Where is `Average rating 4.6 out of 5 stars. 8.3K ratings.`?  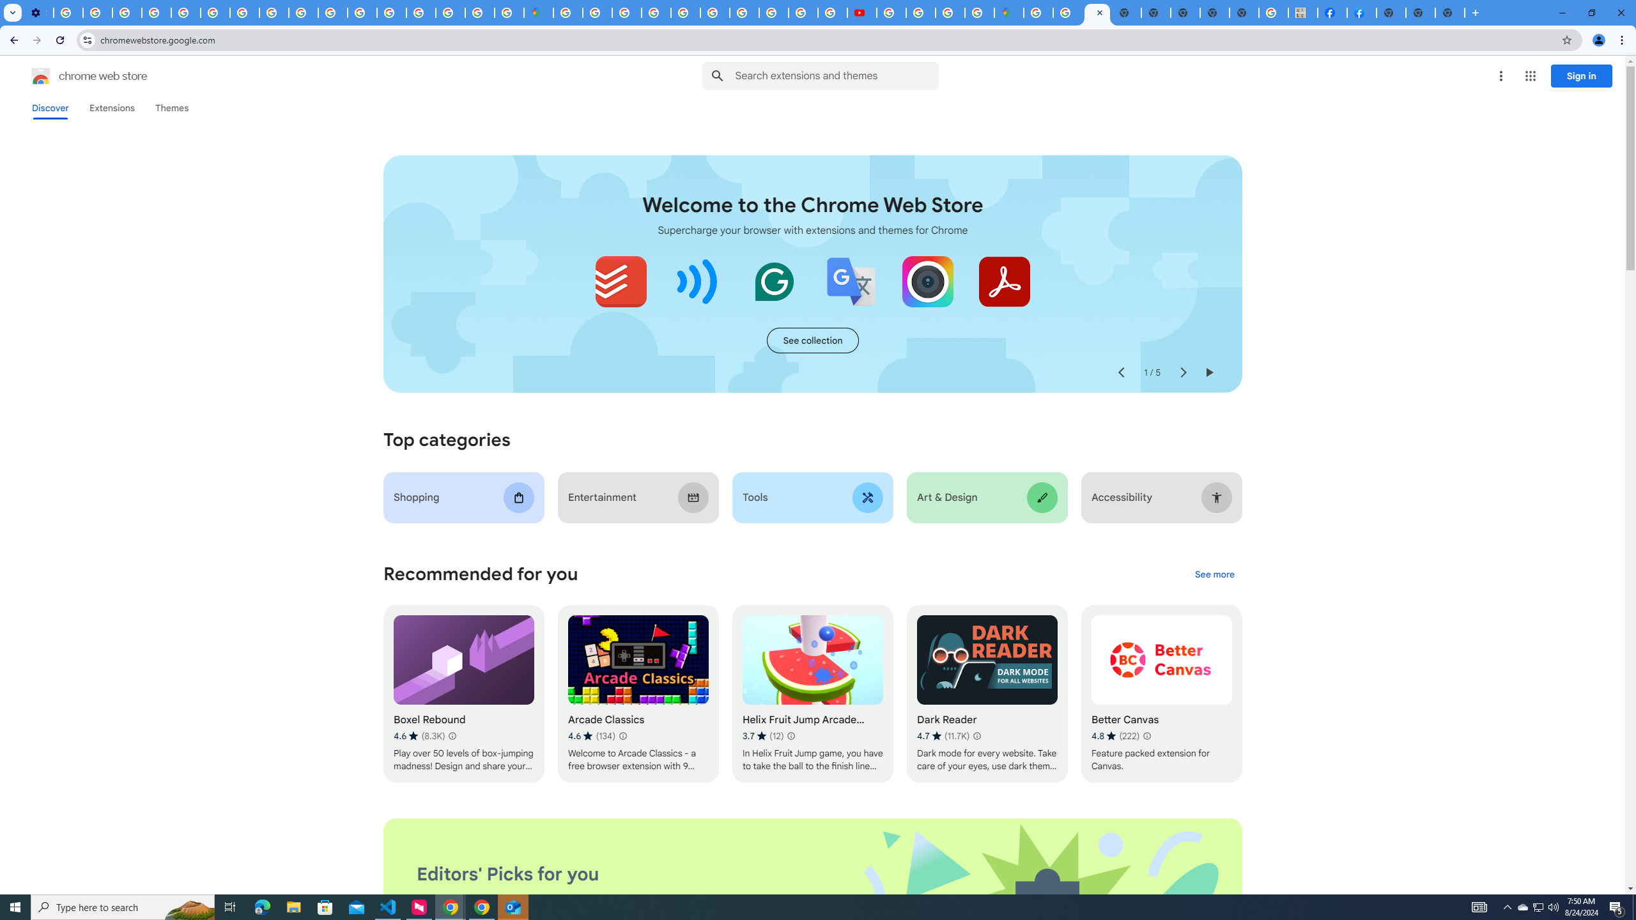
Average rating 4.6 out of 5 stars. 8.3K ratings. is located at coordinates (419, 736).